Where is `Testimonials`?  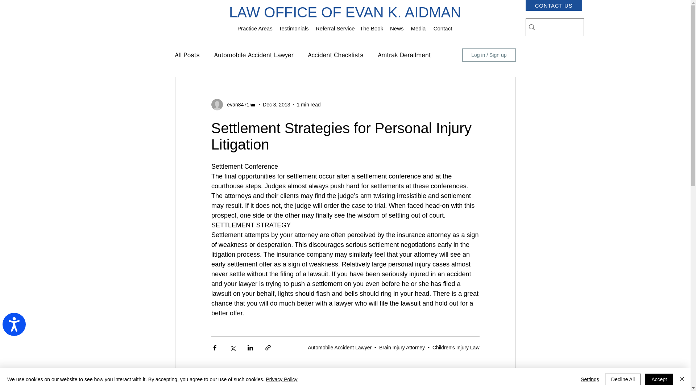 Testimonials is located at coordinates (293, 28).